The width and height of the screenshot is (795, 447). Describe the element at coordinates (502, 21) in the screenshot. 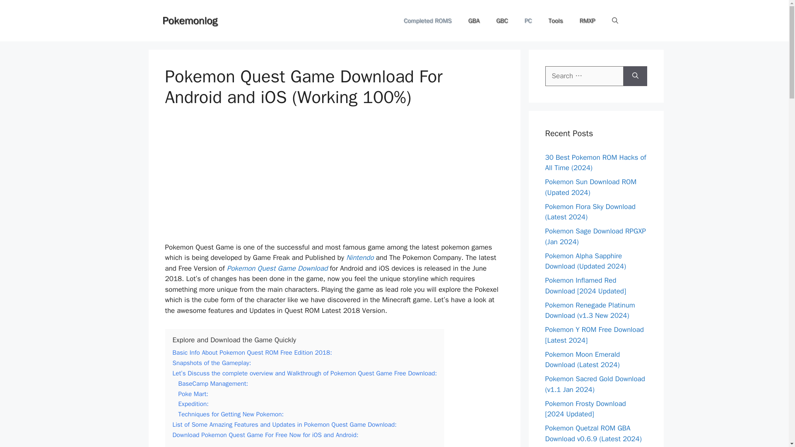

I see `GBC` at that location.